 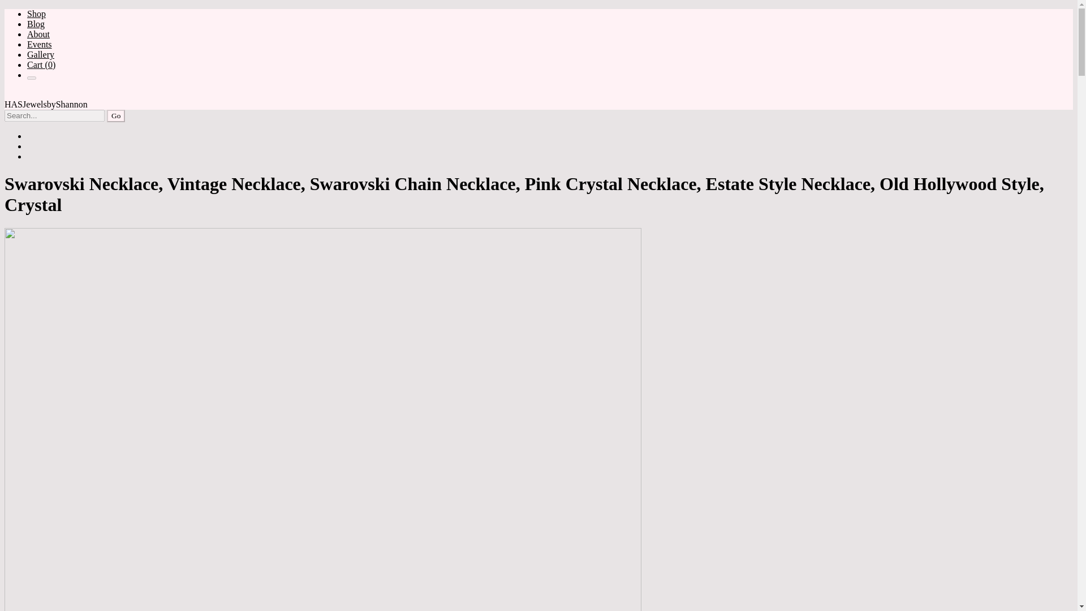 What do you see at coordinates (40, 44) in the screenshot?
I see `Events` at bounding box center [40, 44].